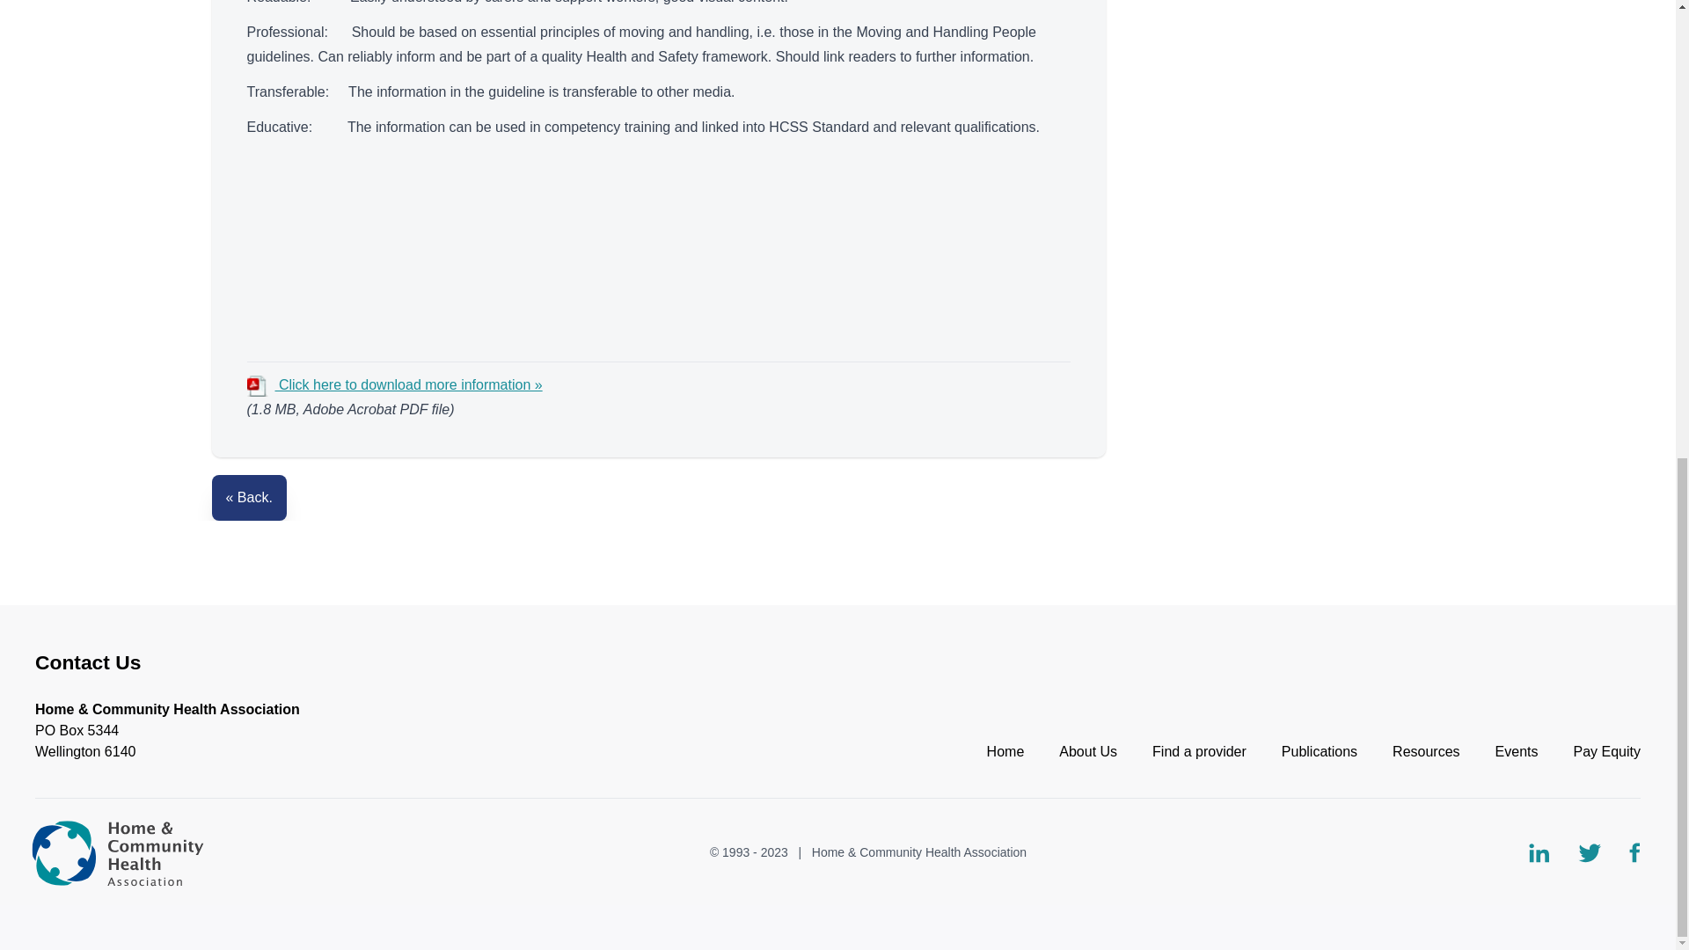 Image resolution: width=1689 pixels, height=950 pixels. Describe the element at coordinates (1425, 751) in the screenshot. I see `Resources` at that location.